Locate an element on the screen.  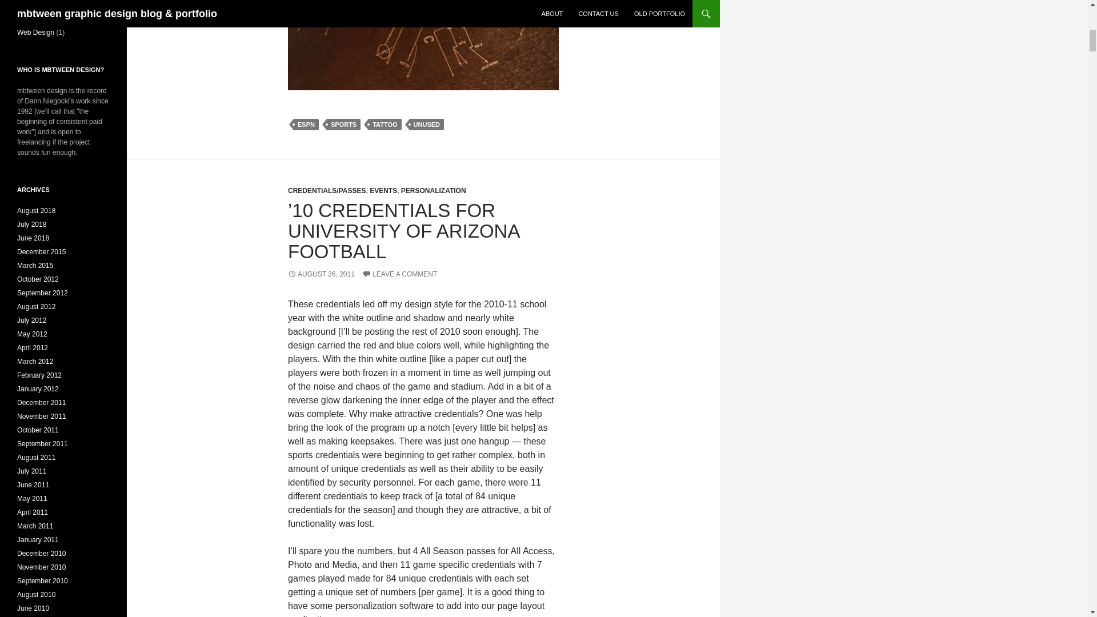
UNUSED is located at coordinates (426, 125).